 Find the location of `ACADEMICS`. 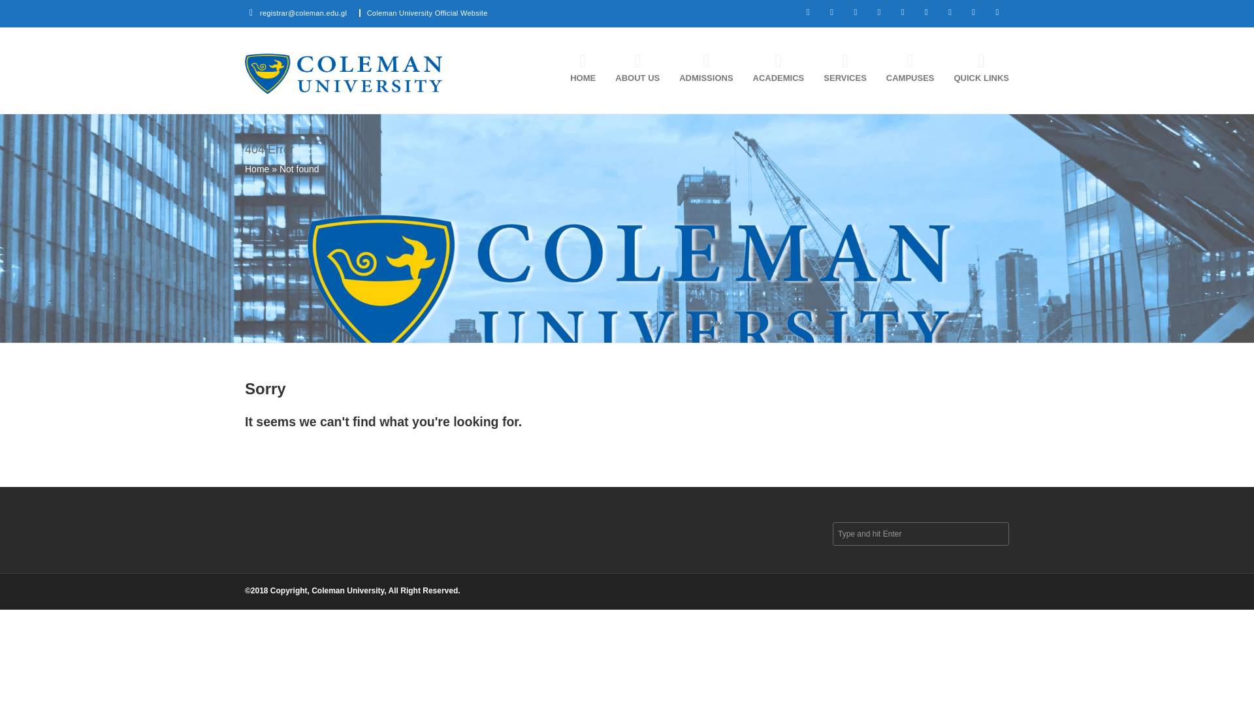

ACADEMICS is located at coordinates (773, 70).